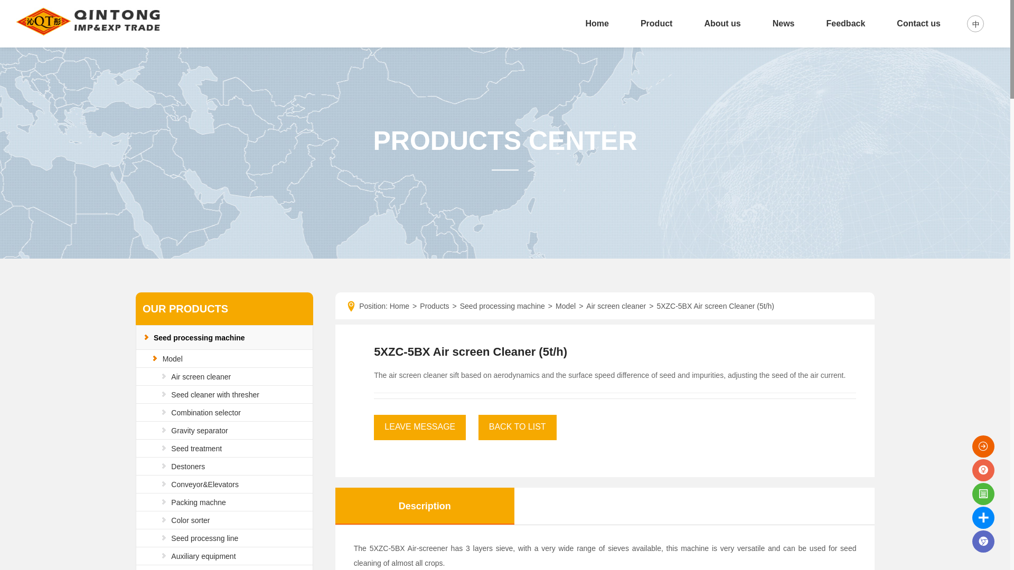 The height and width of the screenshot is (570, 1014). Describe the element at coordinates (206, 413) in the screenshot. I see `Combination selector` at that location.